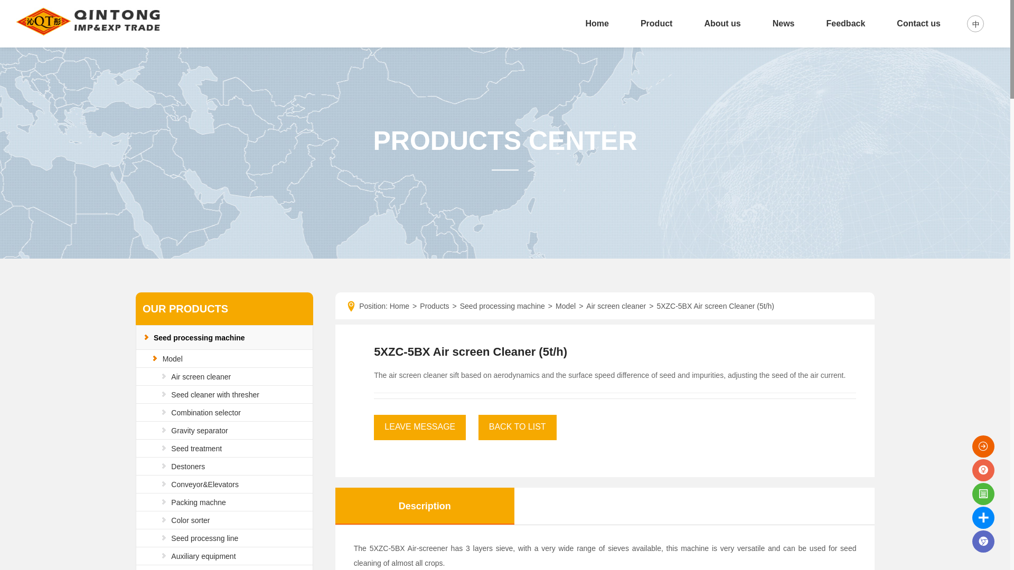 The height and width of the screenshot is (570, 1014). Describe the element at coordinates (206, 413) in the screenshot. I see `Combination selector` at that location.